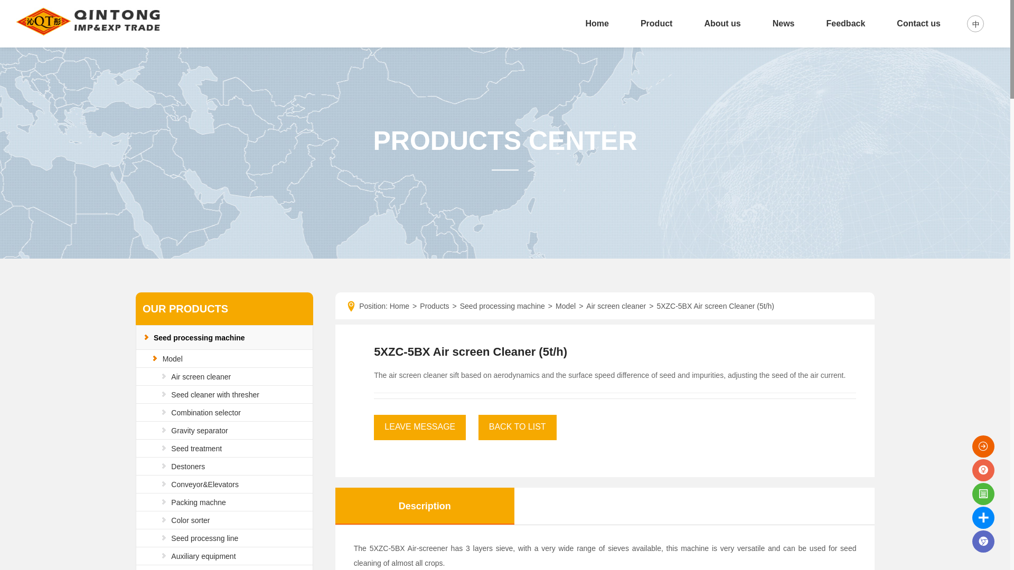 The height and width of the screenshot is (570, 1014). Describe the element at coordinates (206, 413) in the screenshot. I see `Combination selector` at that location.